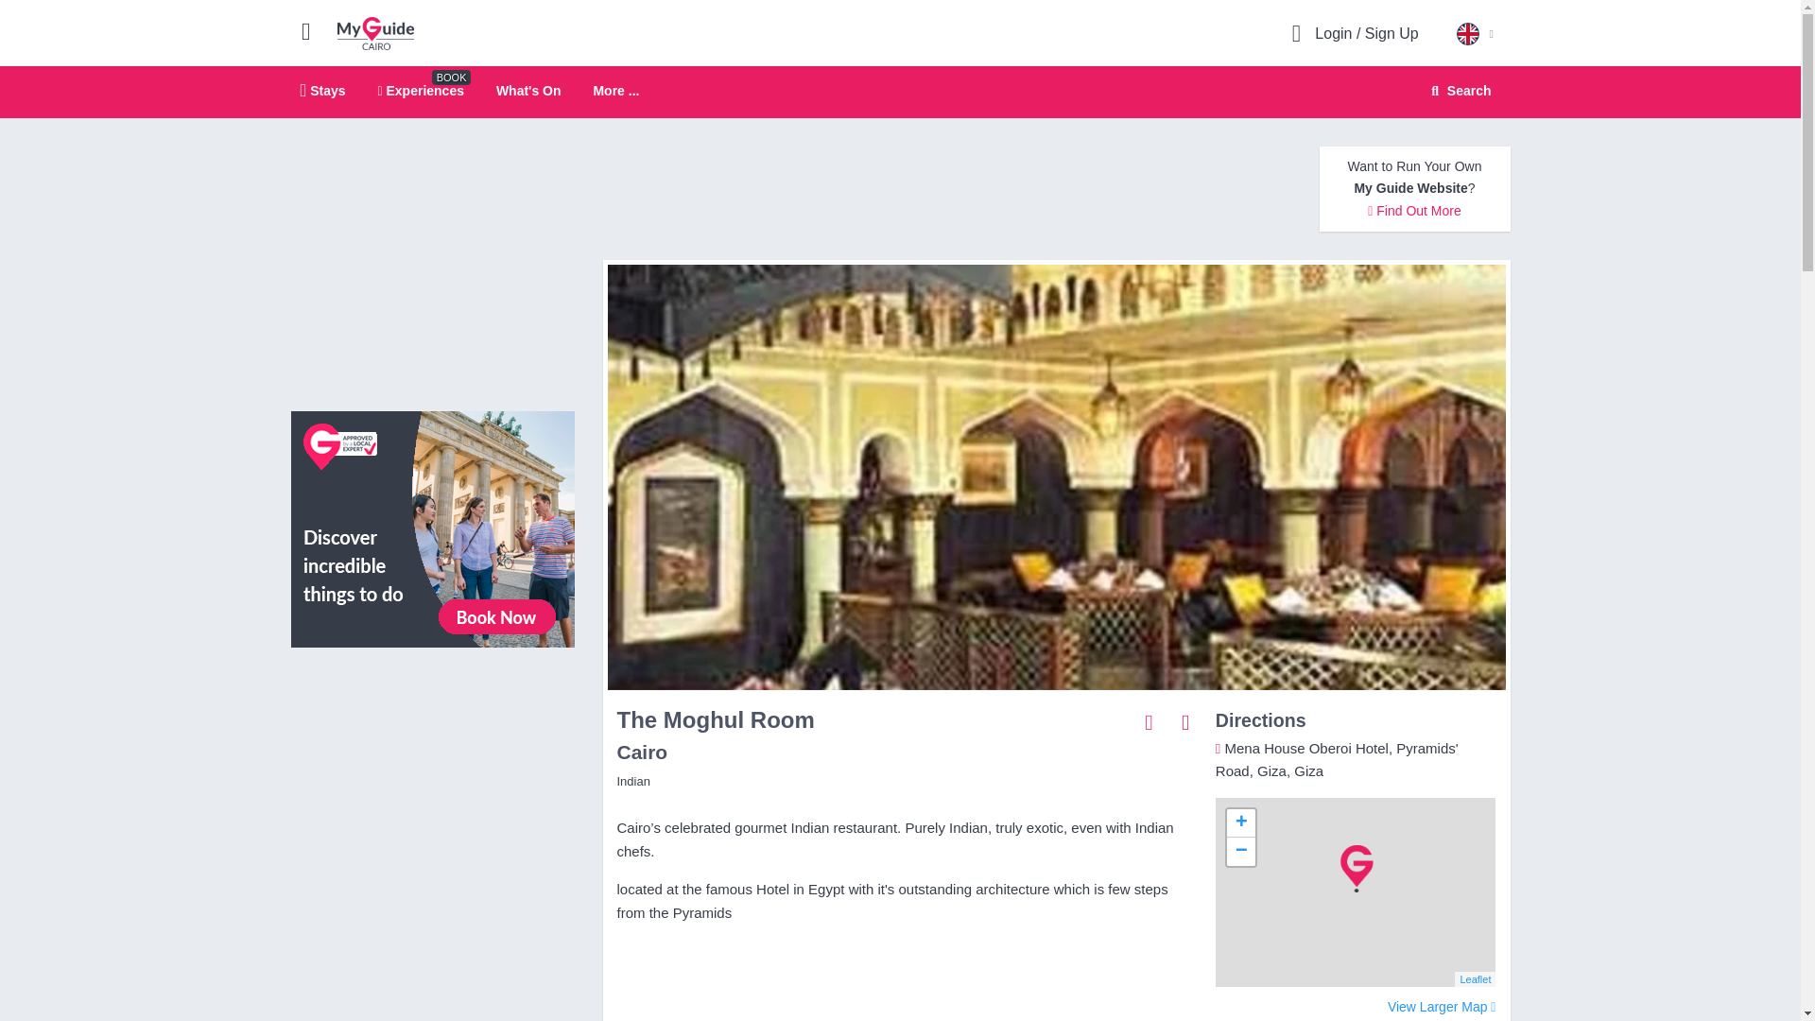 Image resolution: width=1815 pixels, height=1021 pixels. I want to click on Experiences, so click(421, 90).